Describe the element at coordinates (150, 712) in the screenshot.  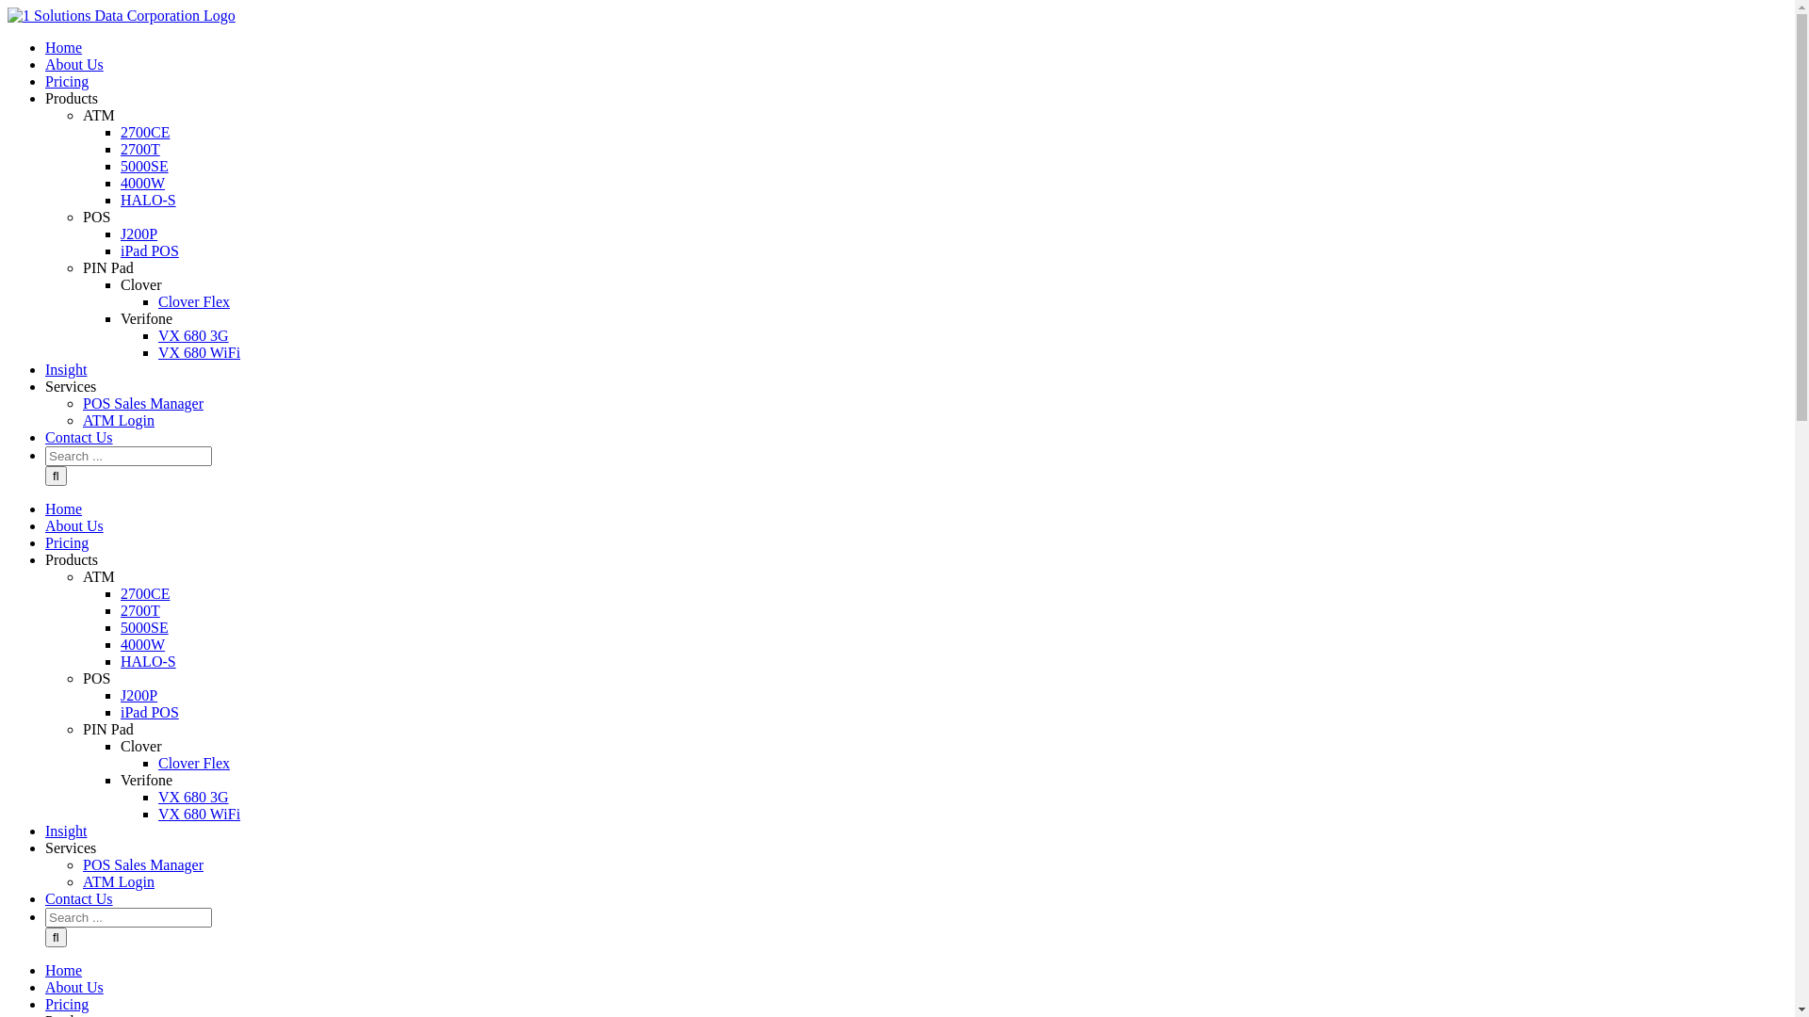
I see `iPad POS` at that location.